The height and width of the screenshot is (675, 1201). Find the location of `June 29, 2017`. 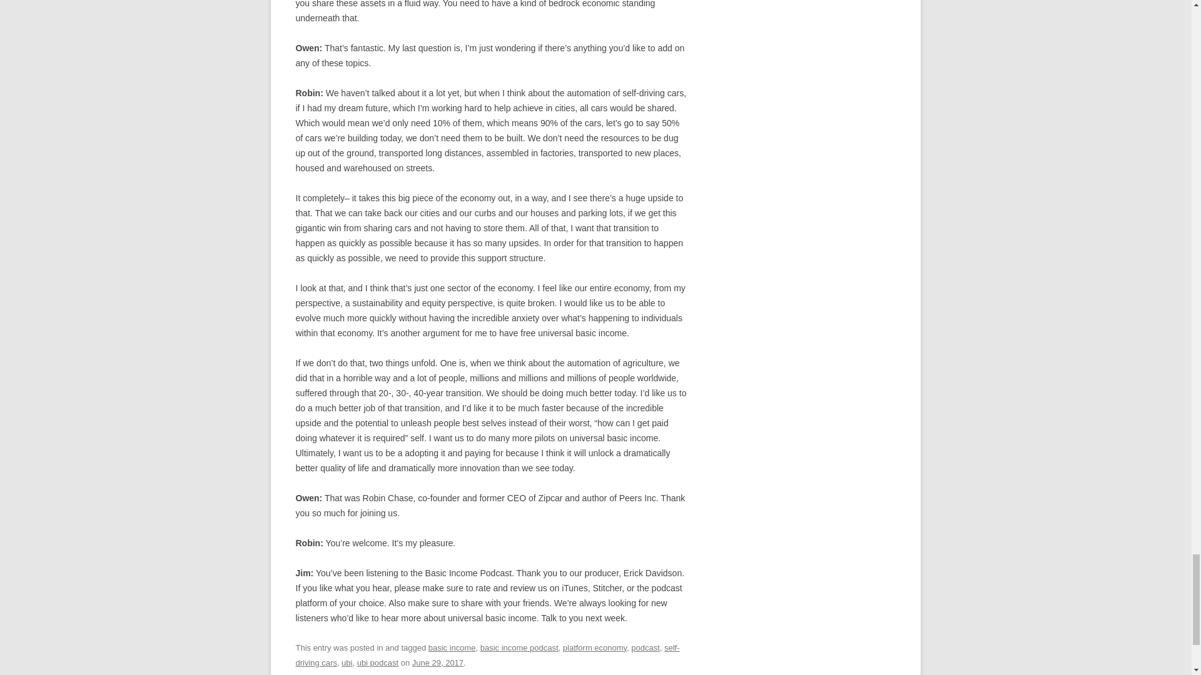

June 29, 2017 is located at coordinates (438, 662).